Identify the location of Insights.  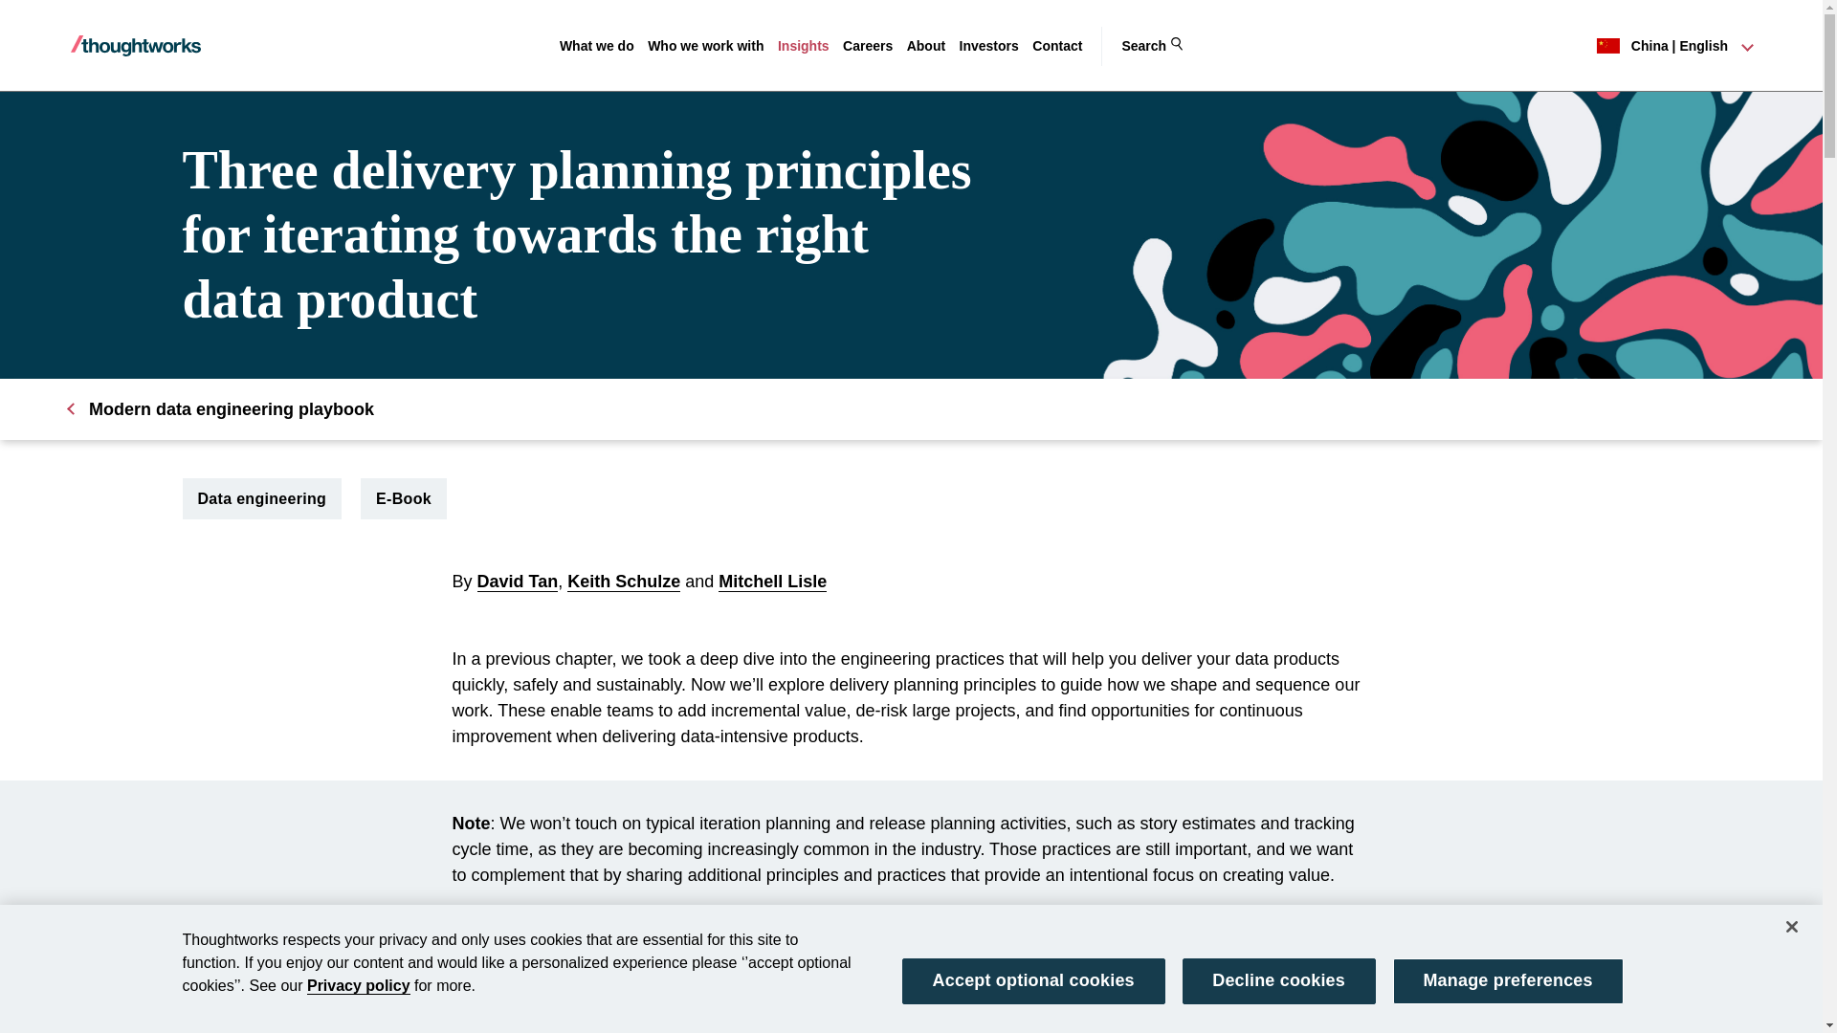
(804, 46).